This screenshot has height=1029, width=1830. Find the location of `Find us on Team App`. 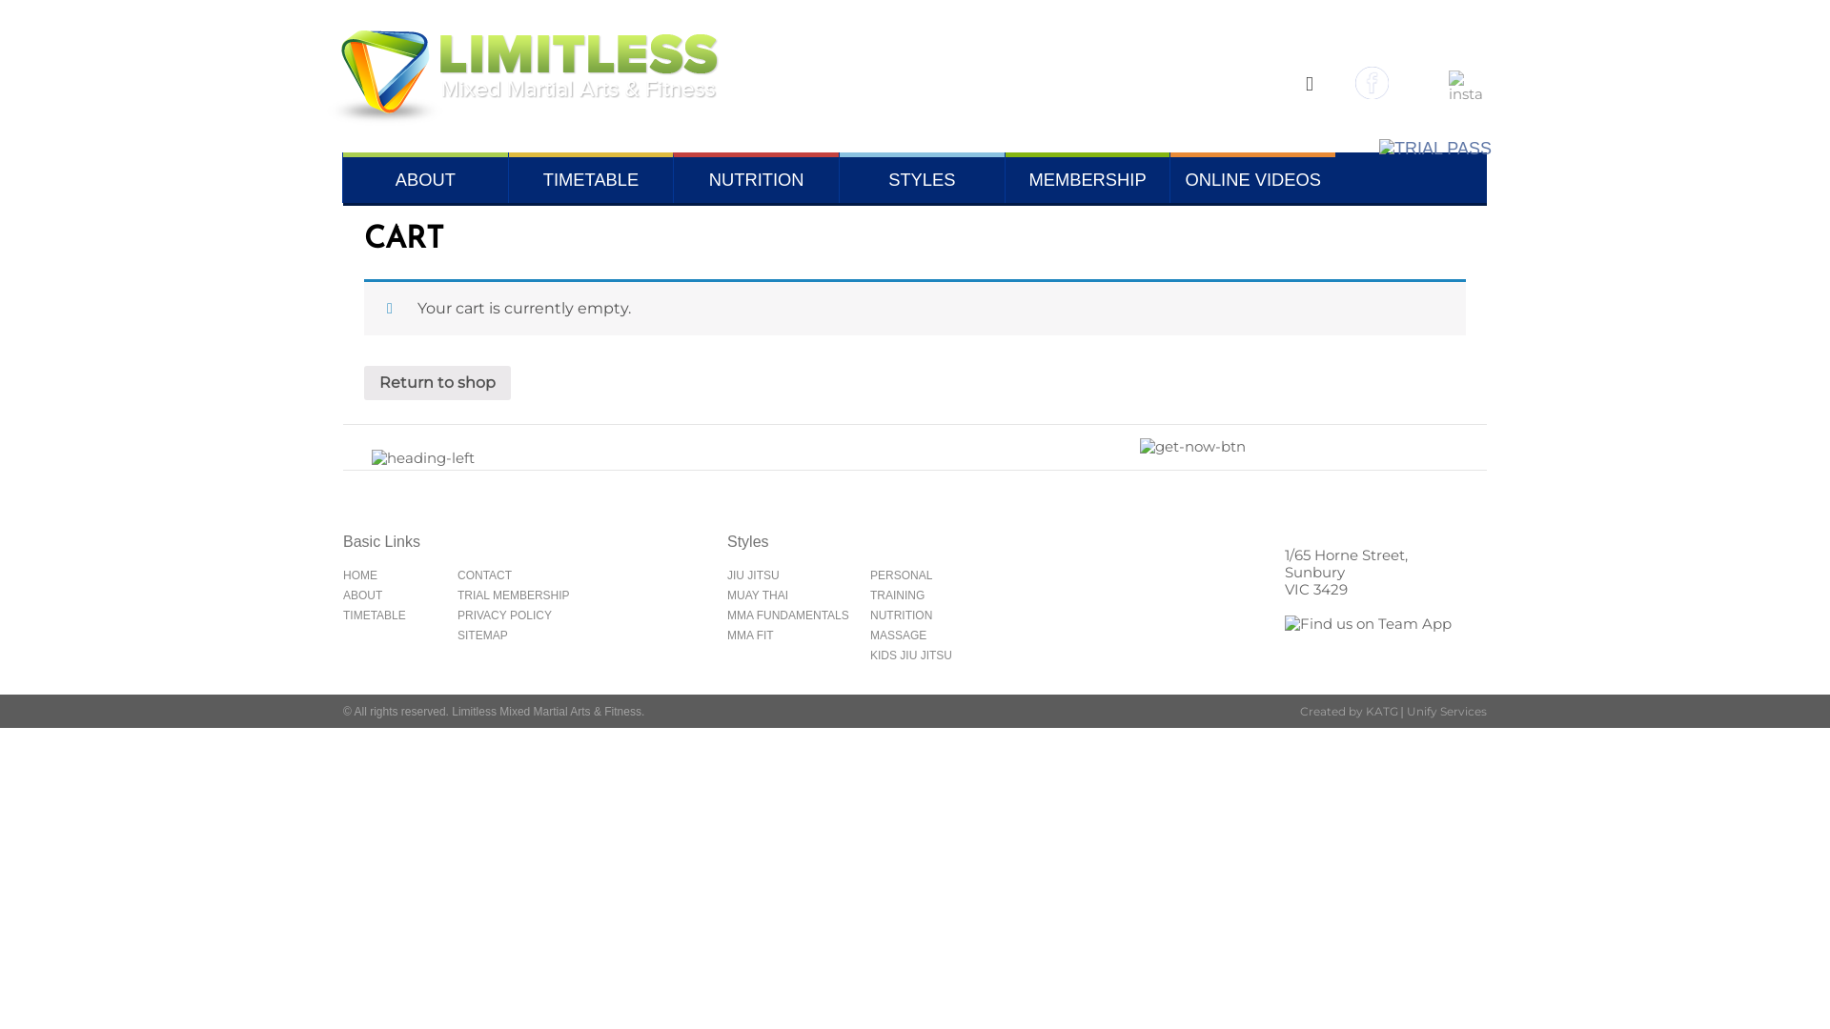

Find us on Team App is located at coordinates (1369, 624).